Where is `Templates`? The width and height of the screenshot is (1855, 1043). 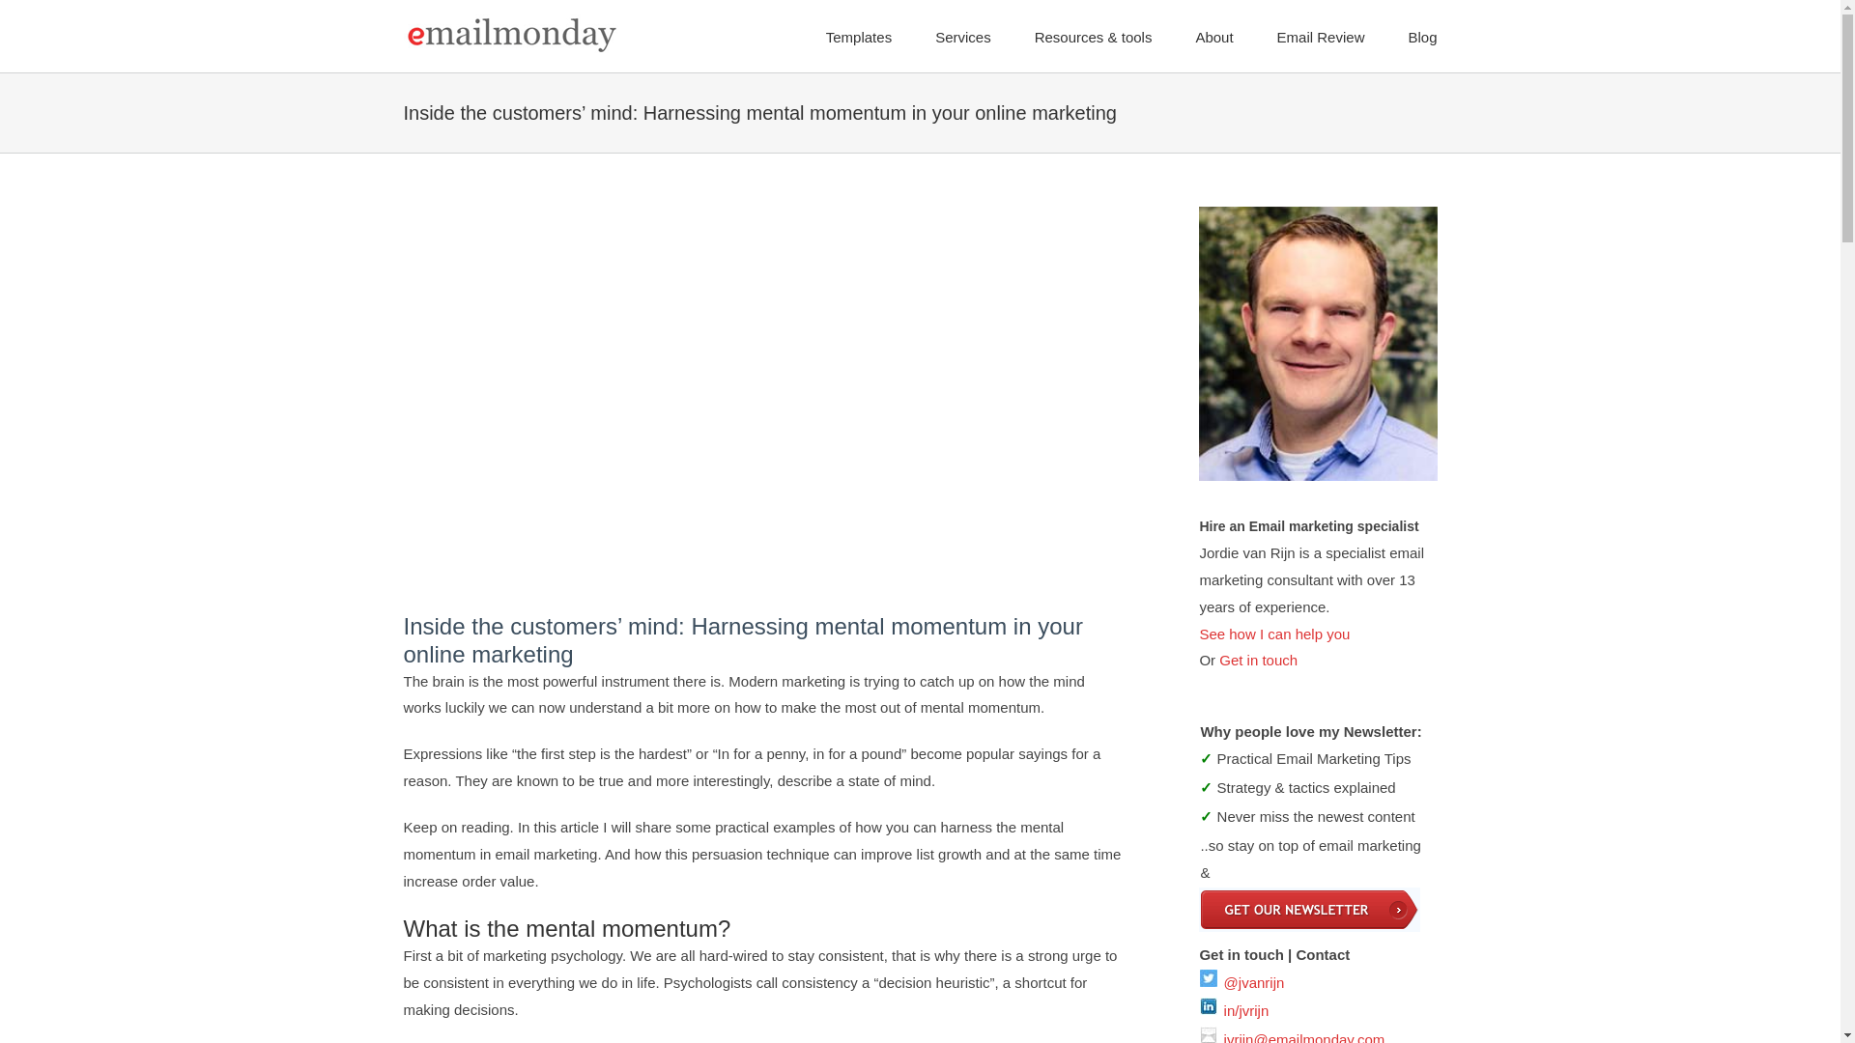
Templates is located at coordinates (858, 36).